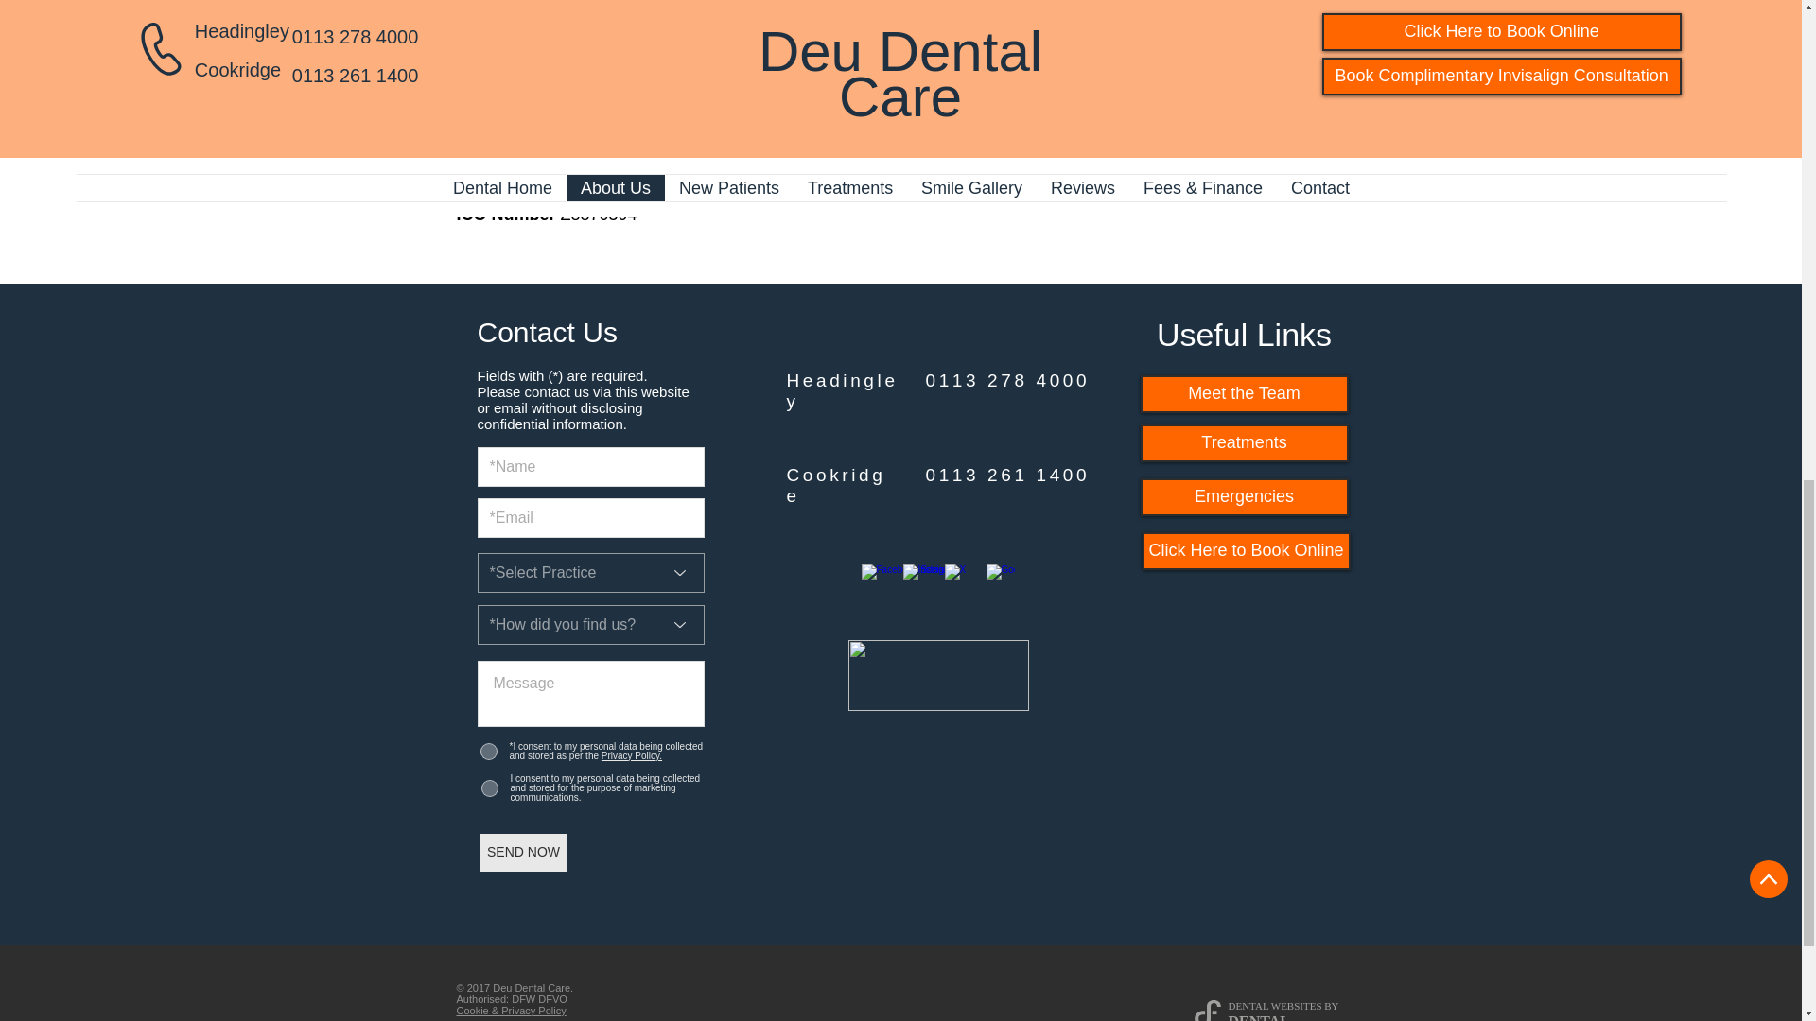 This screenshot has width=1816, height=1021. Describe the element at coordinates (1274, 1006) in the screenshot. I see `DENTAL WEBSITES` at that location.